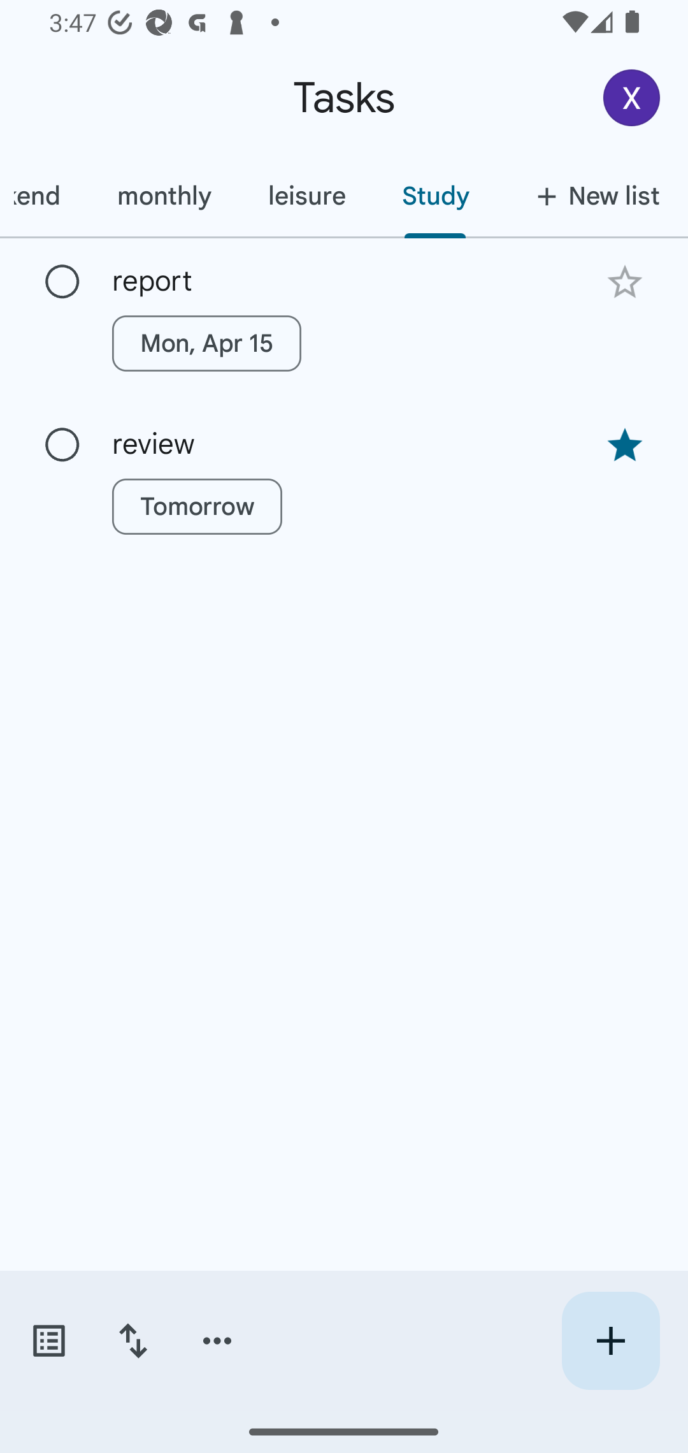 The image size is (688, 1453). Describe the element at coordinates (133, 1341) in the screenshot. I see `Change sort order` at that location.